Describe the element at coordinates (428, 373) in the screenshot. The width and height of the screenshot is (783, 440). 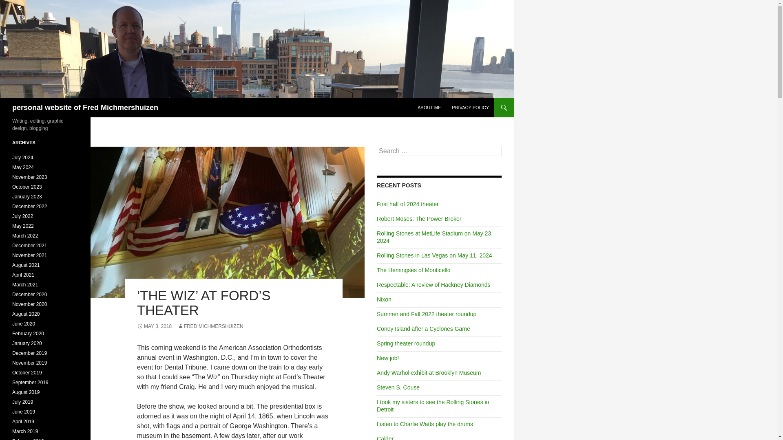
I see `Andy Warhol exhibit at Brooklyn Museum` at that location.